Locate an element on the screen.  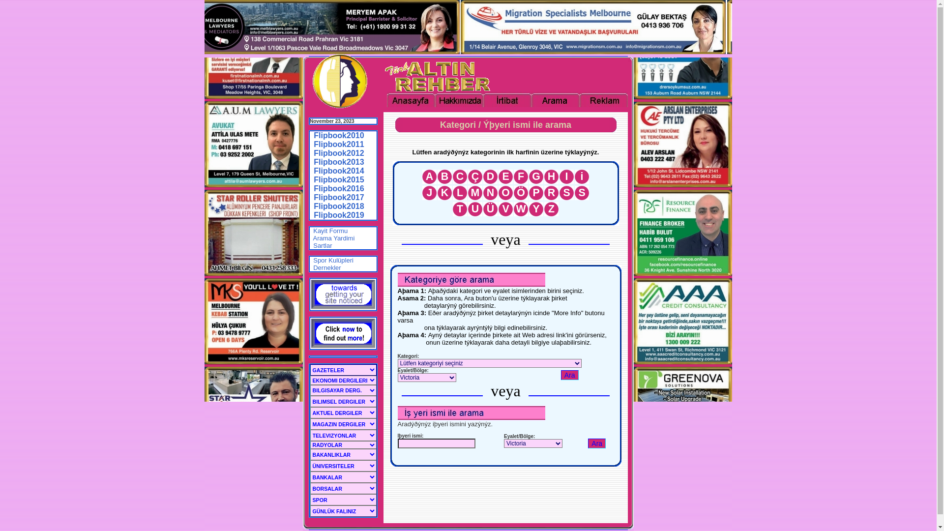
A is located at coordinates (430, 178).